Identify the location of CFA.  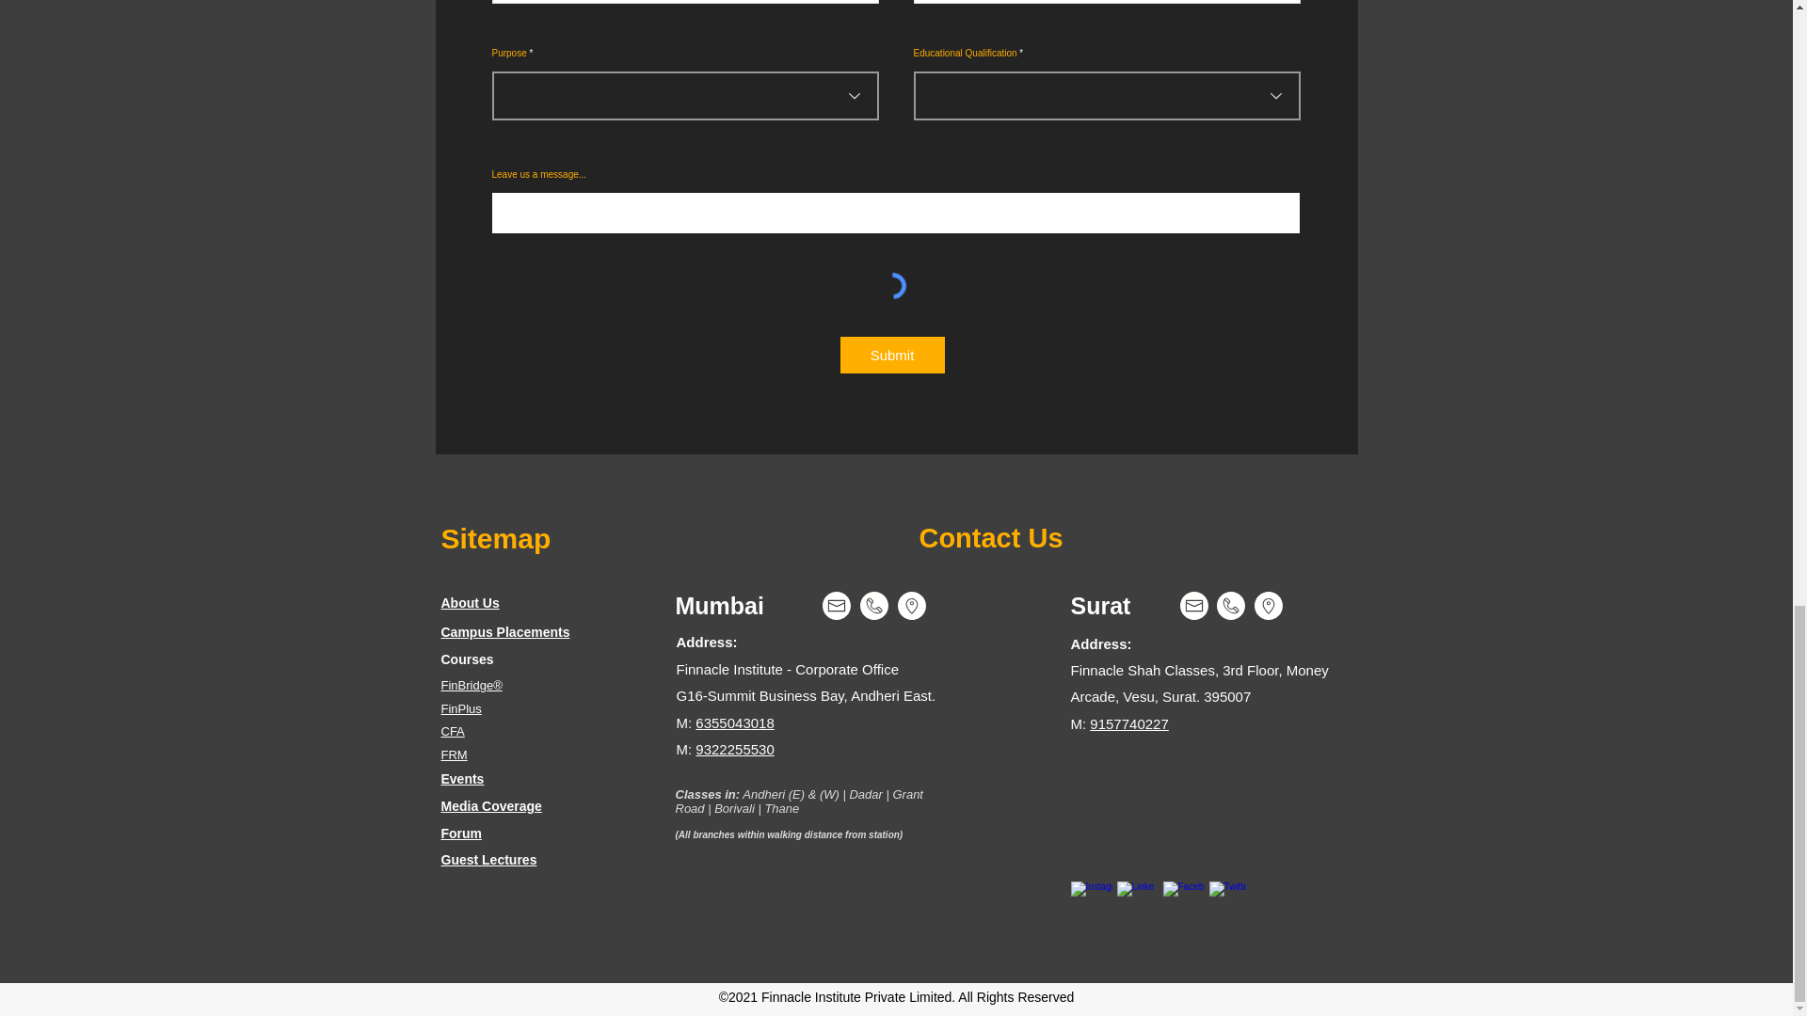
(452, 732).